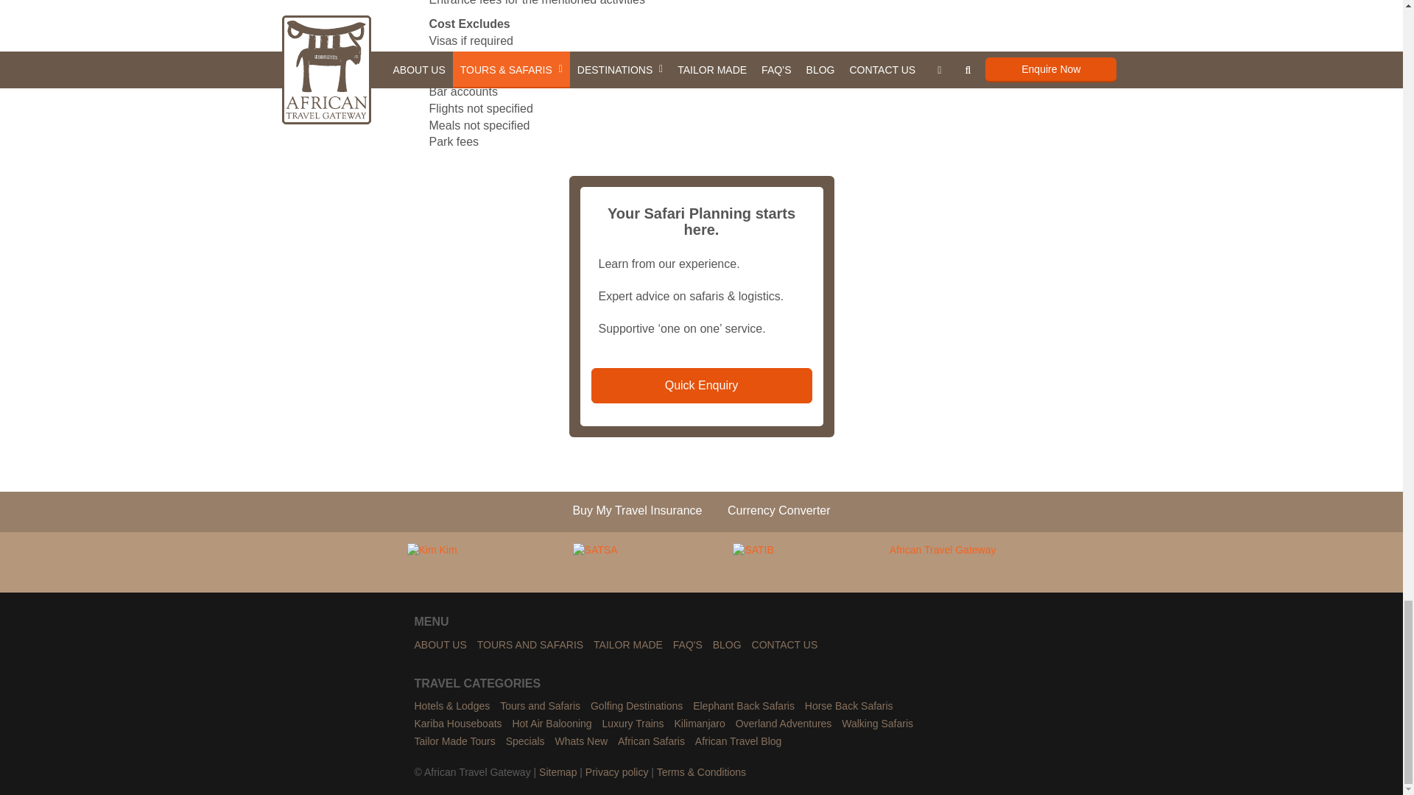  I want to click on Specials, so click(525, 742).